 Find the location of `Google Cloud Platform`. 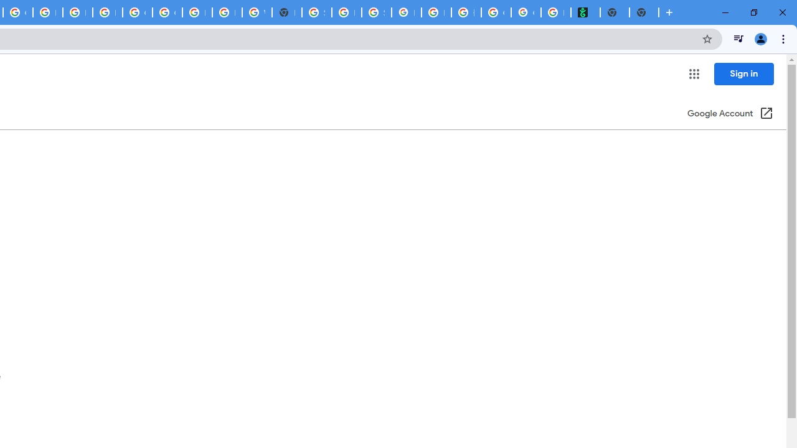

Google Cloud Platform is located at coordinates (167, 12).